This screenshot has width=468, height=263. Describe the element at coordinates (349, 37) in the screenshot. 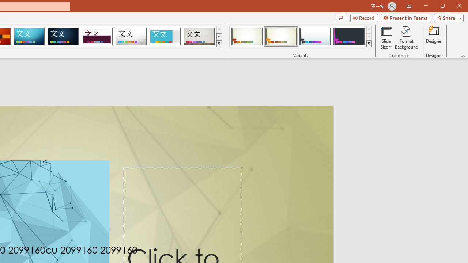

I see `Wisp Variant 4` at that location.